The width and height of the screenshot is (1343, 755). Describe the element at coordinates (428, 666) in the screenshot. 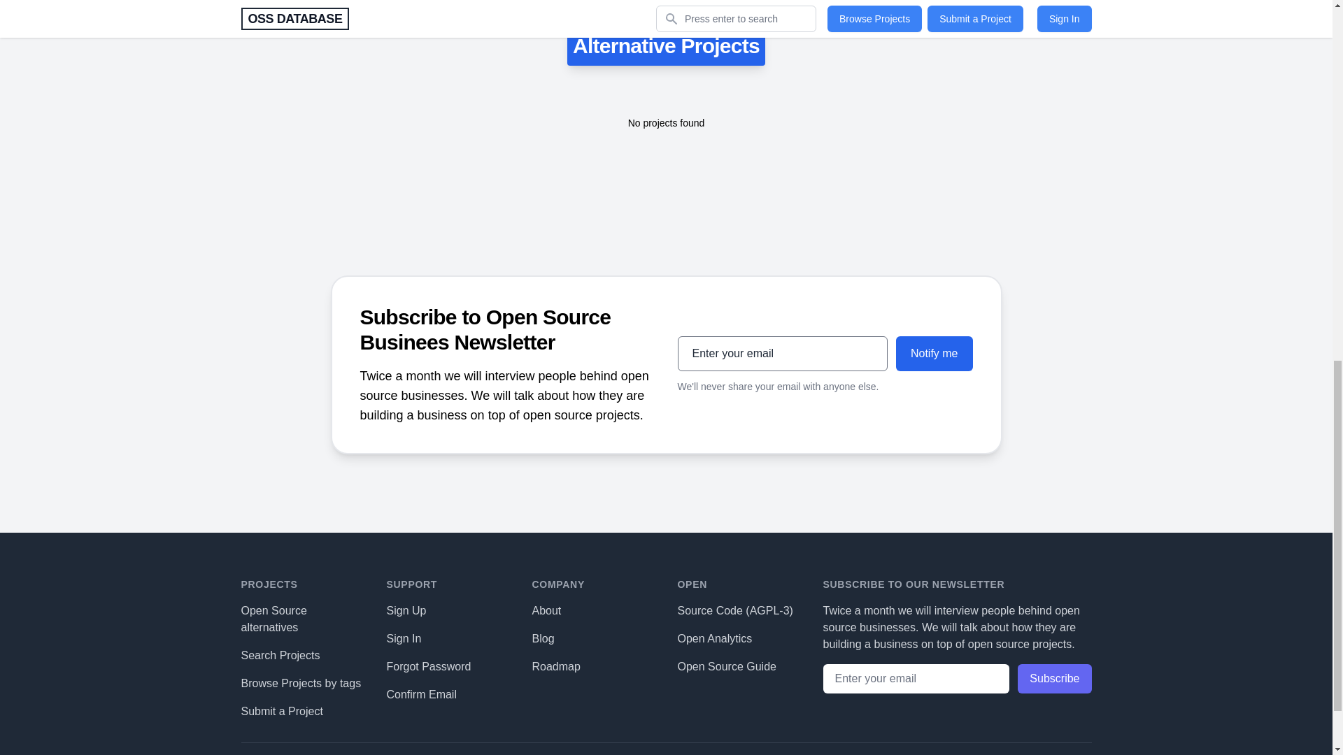

I see `Forgot Password` at that location.